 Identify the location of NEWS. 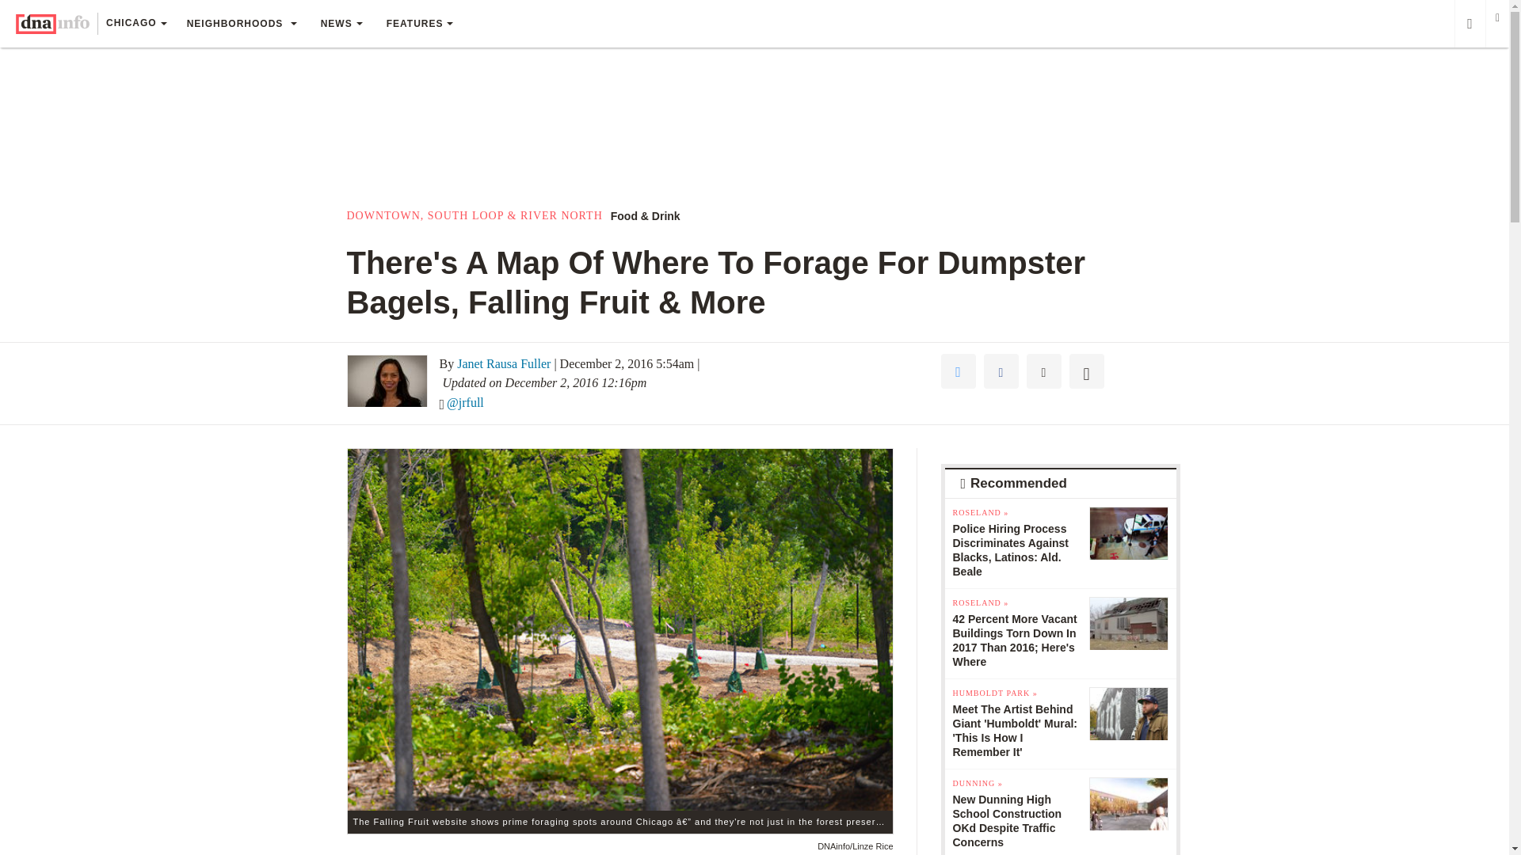
(341, 24).